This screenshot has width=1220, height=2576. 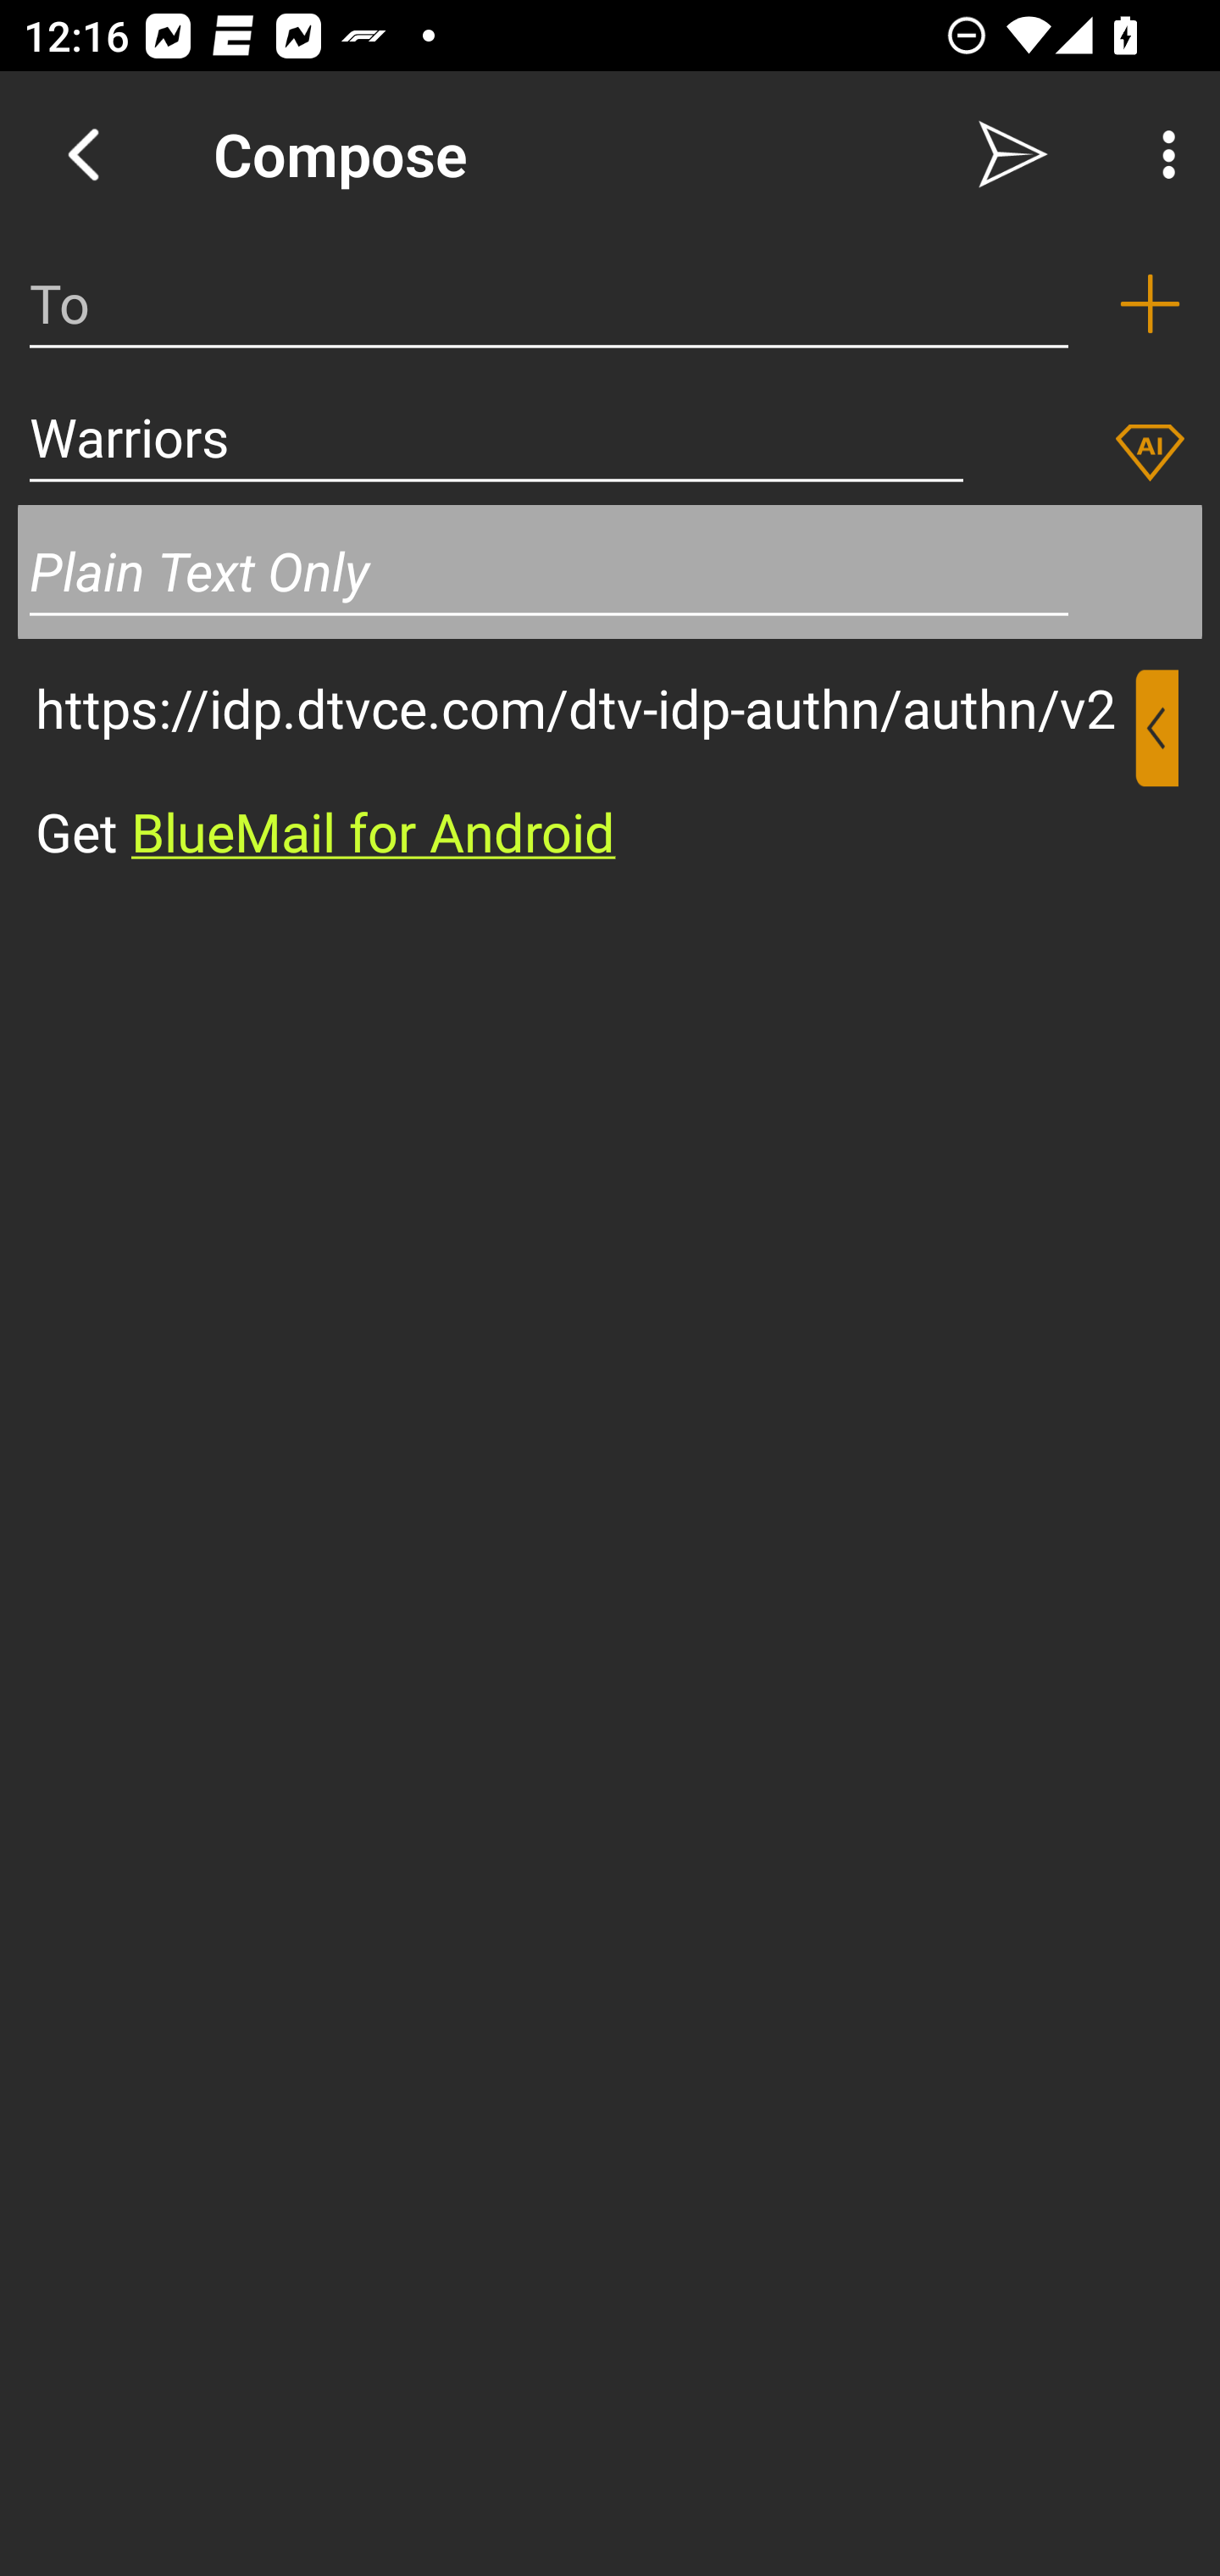 What do you see at coordinates (549, 303) in the screenshot?
I see `To` at bounding box center [549, 303].